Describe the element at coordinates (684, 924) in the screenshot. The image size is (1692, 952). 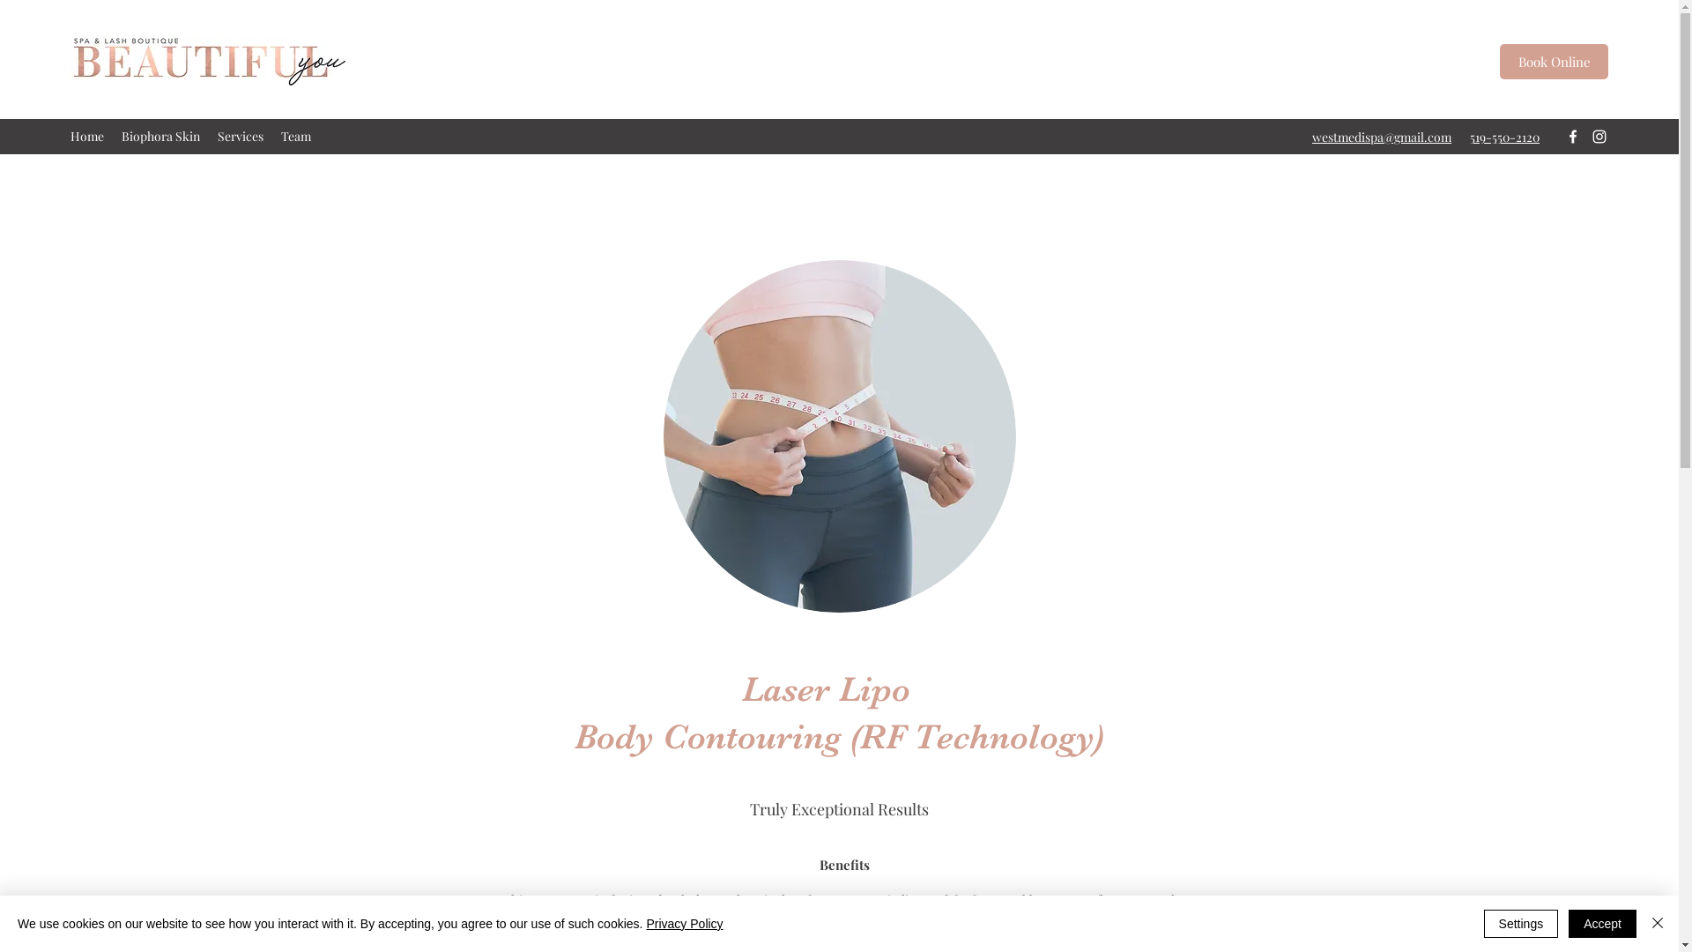
I see `Privacy Policy` at that location.